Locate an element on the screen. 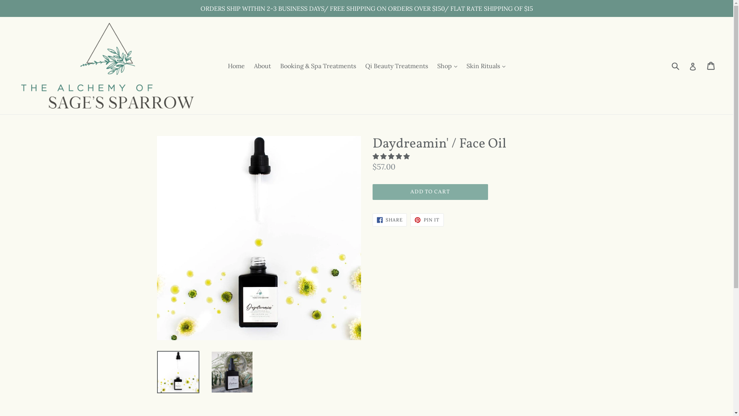 The image size is (739, 416). Booking & Spa Treatments is located at coordinates (318, 65).